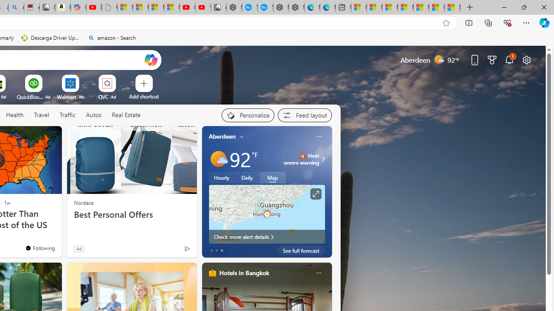  Describe the element at coordinates (296, 8) in the screenshot. I see `Nordace - Nordace has arrived Hong Kong` at that location.